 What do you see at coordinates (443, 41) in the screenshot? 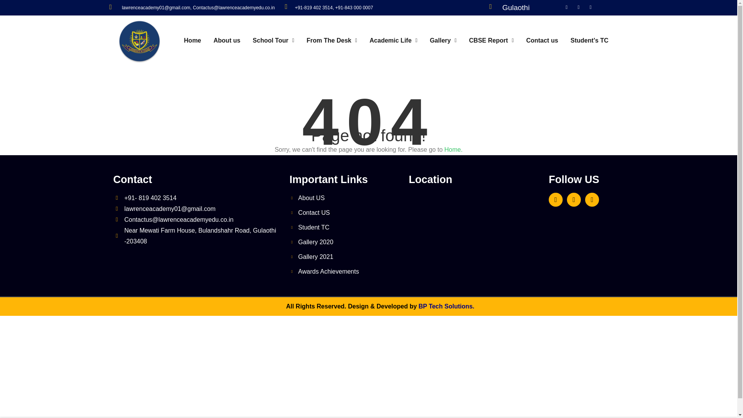
I see `Gallery` at bounding box center [443, 41].